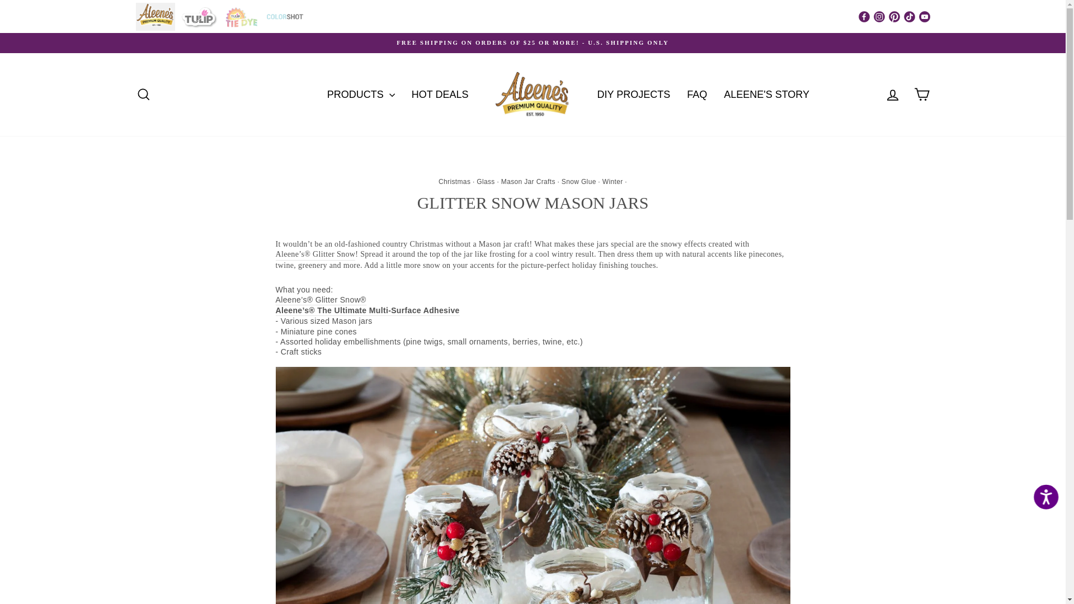 Image resolution: width=1074 pixels, height=604 pixels. I want to click on ACCOUNT, so click(893, 95).